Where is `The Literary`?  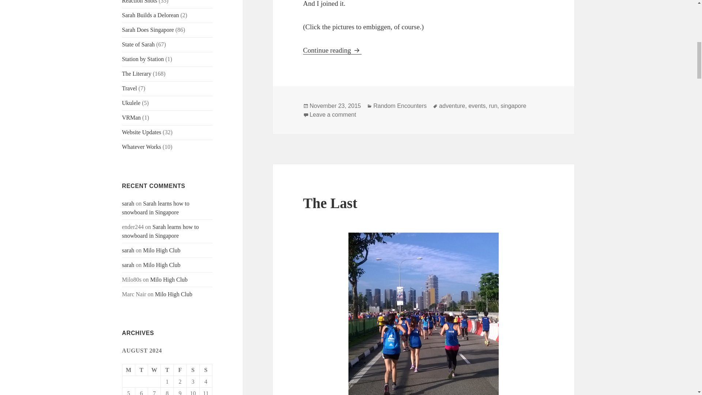
The Literary is located at coordinates (137, 74).